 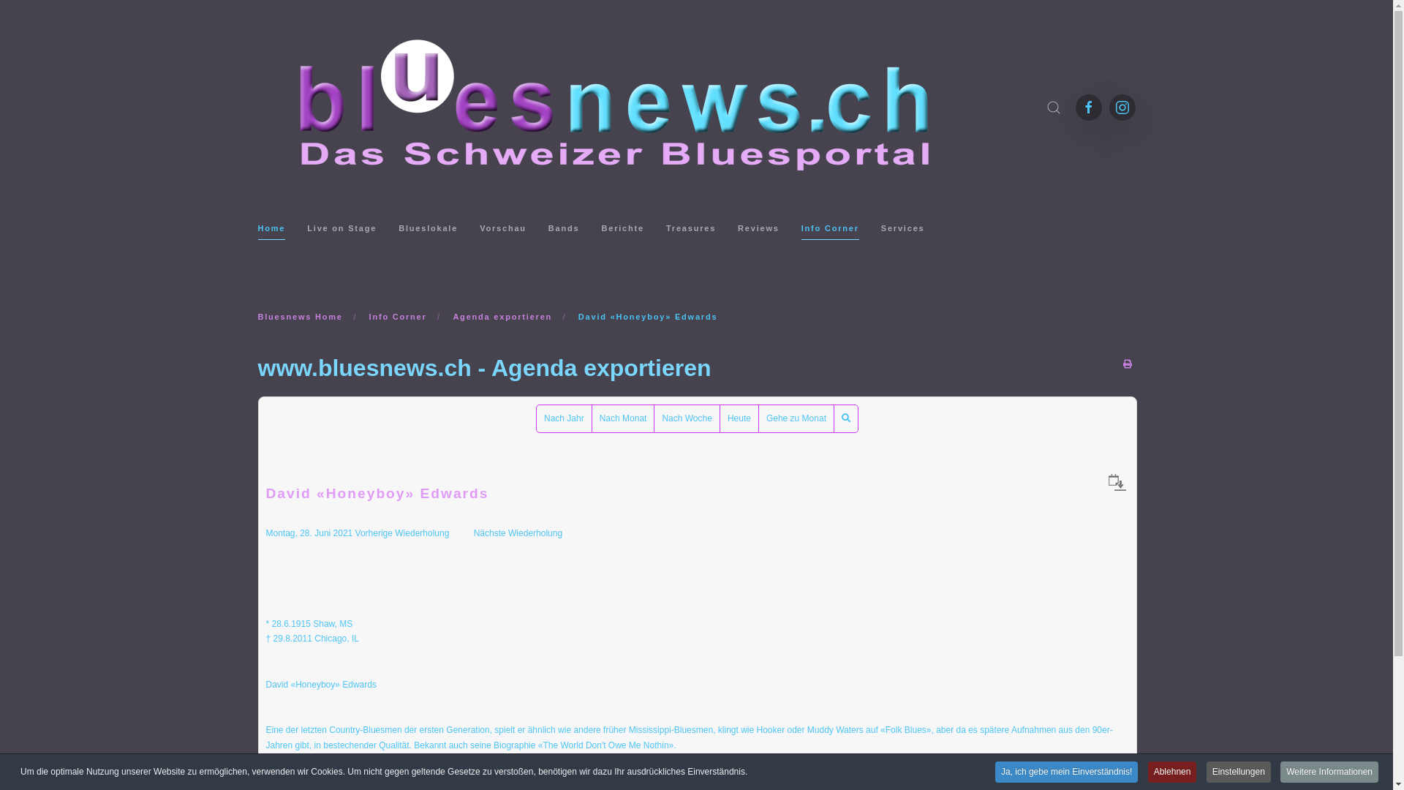 I want to click on Gehe zu Monat, so click(x=796, y=418).